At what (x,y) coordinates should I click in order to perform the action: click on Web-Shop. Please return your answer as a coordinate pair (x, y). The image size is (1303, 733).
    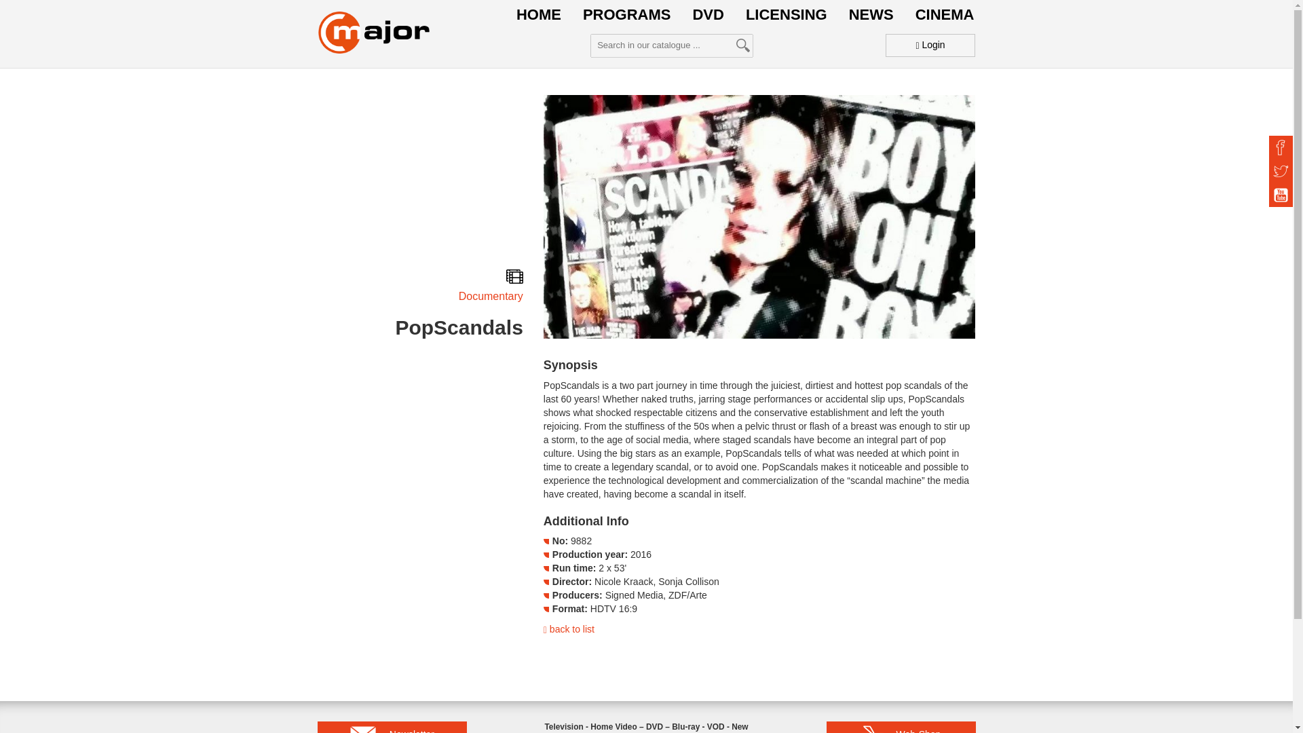
    Looking at the image, I should click on (901, 727).